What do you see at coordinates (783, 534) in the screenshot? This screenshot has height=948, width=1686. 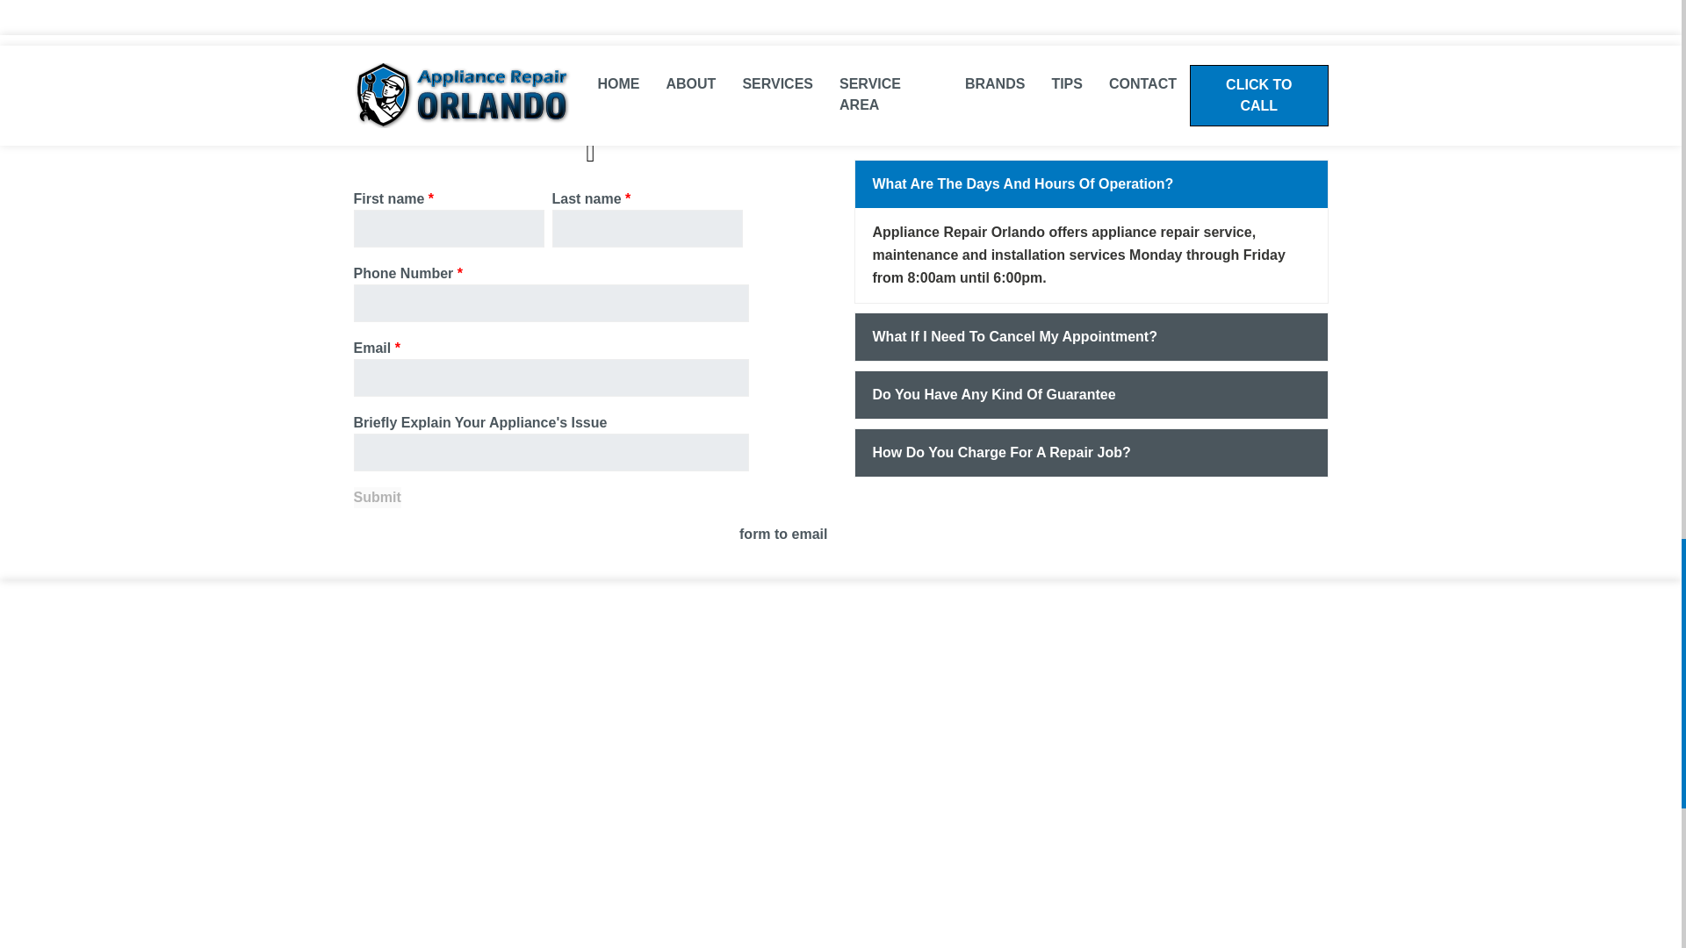 I see `form to email` at bounding box center [783, 534].